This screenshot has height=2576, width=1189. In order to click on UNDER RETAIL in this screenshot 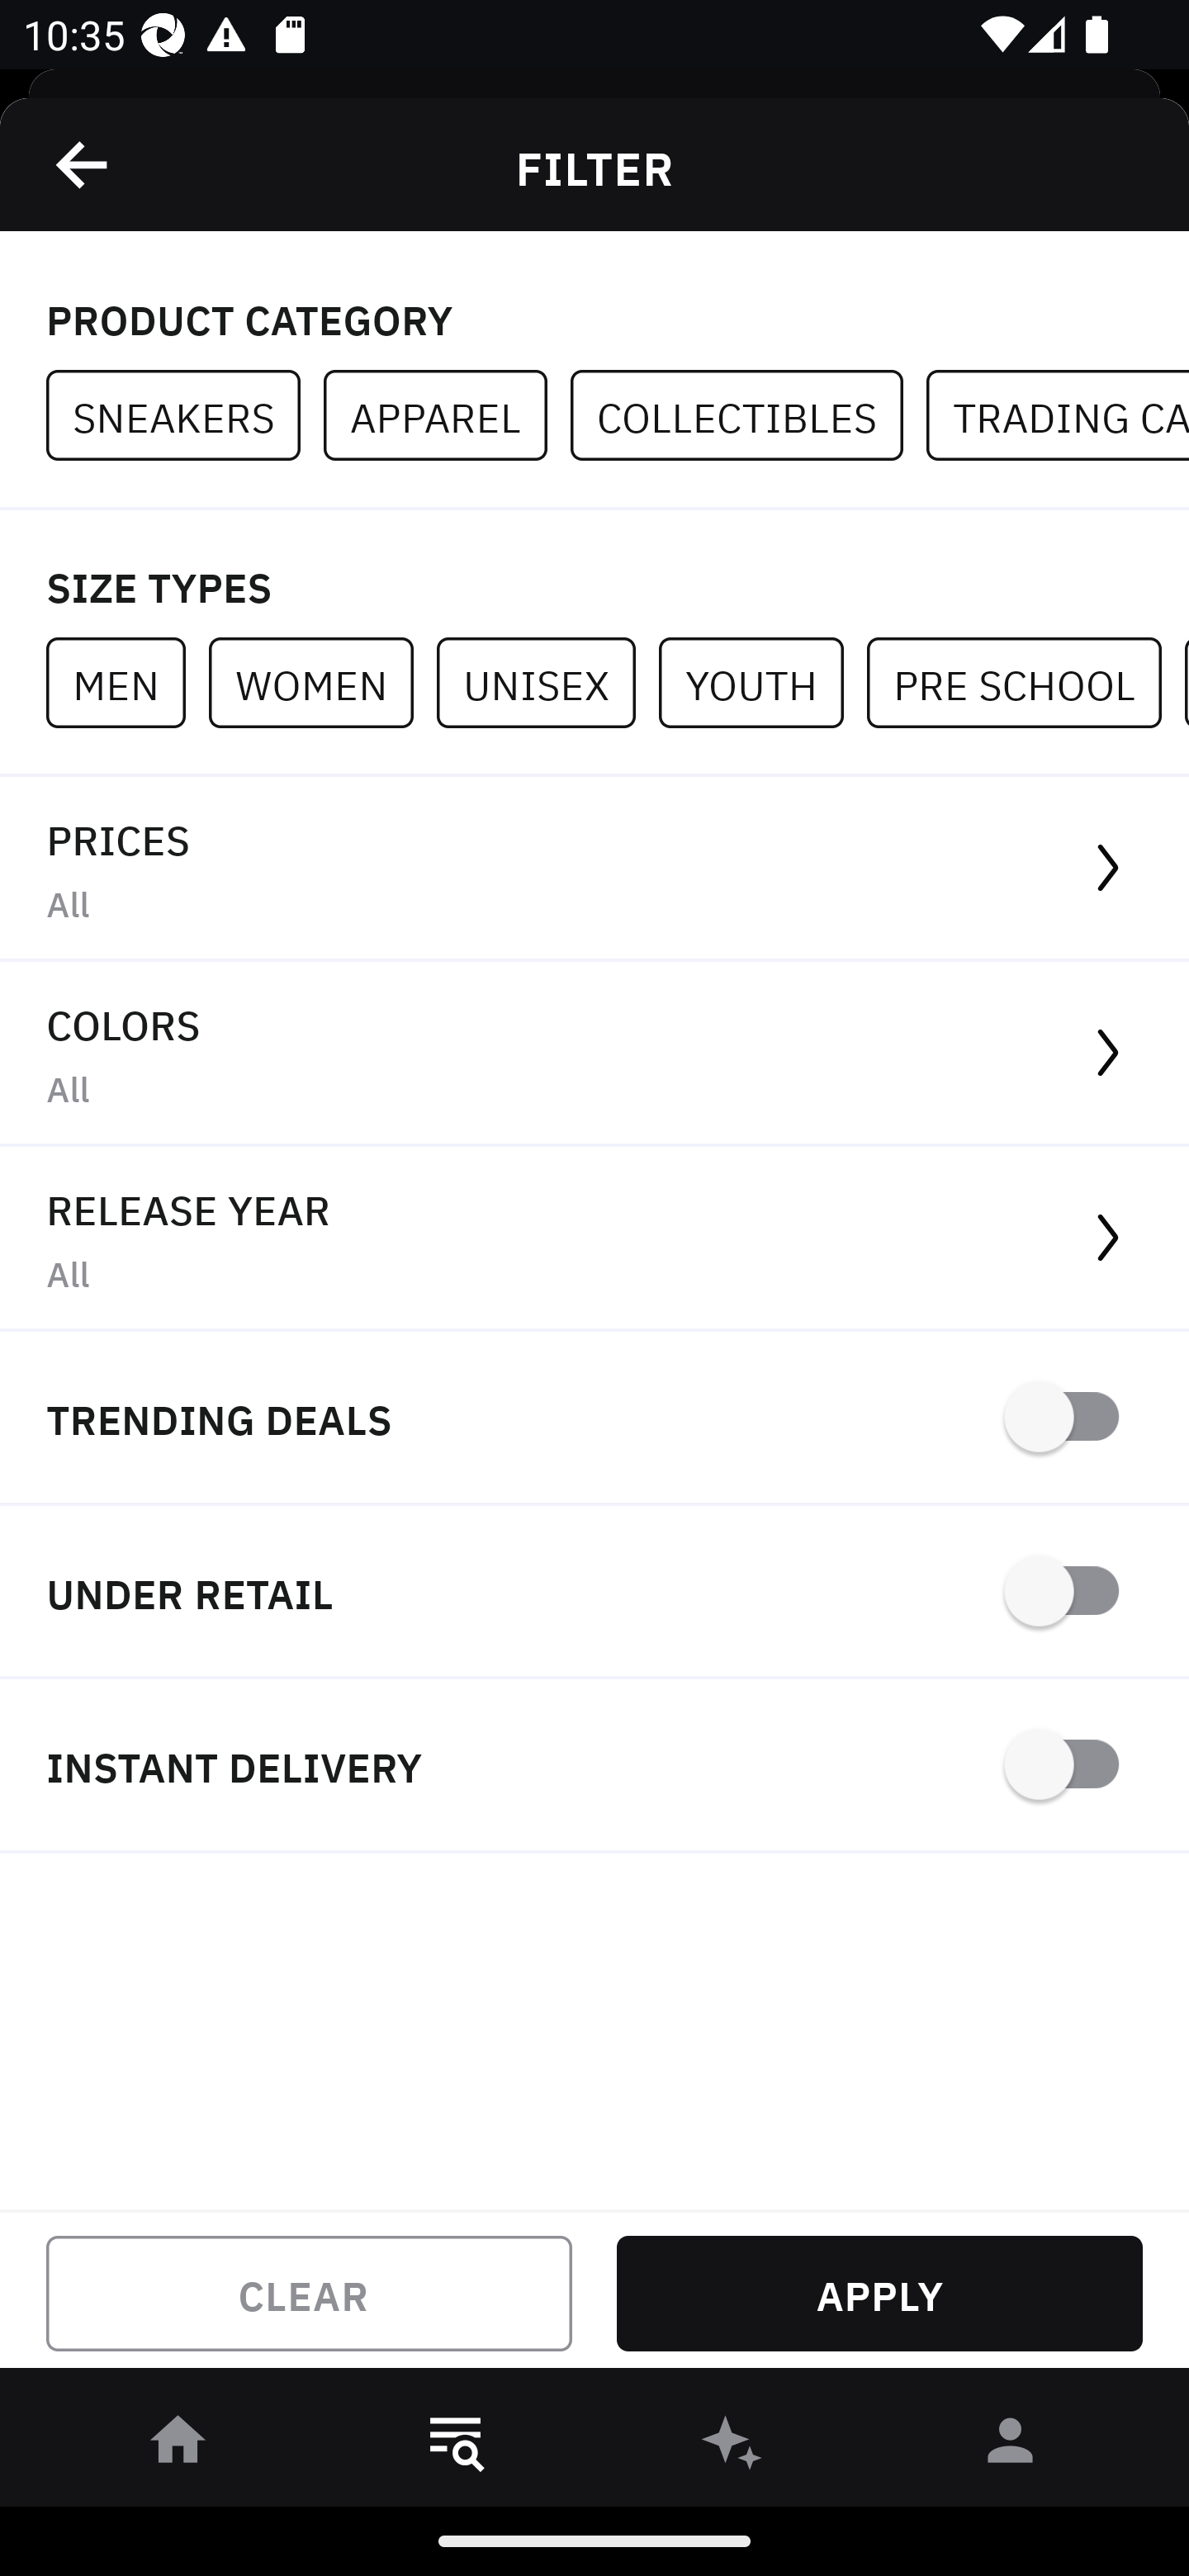, I will do `click(594, 1593)`.